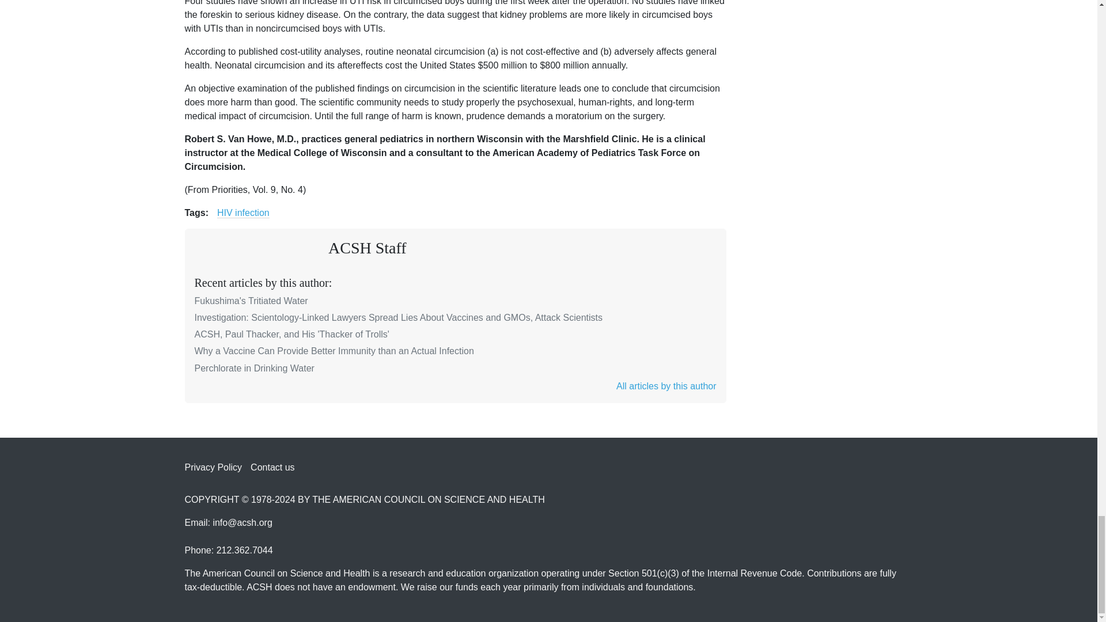  Describe the element at coordinates (368, 248) in the screenshot. I see `ACSH Staff` at that location.